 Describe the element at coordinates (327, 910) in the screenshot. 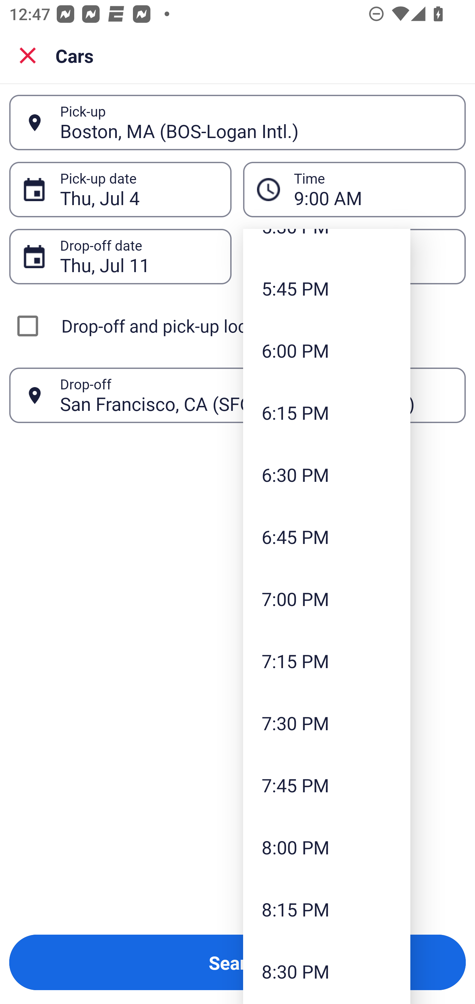

I see `8:15 PM` at that location.